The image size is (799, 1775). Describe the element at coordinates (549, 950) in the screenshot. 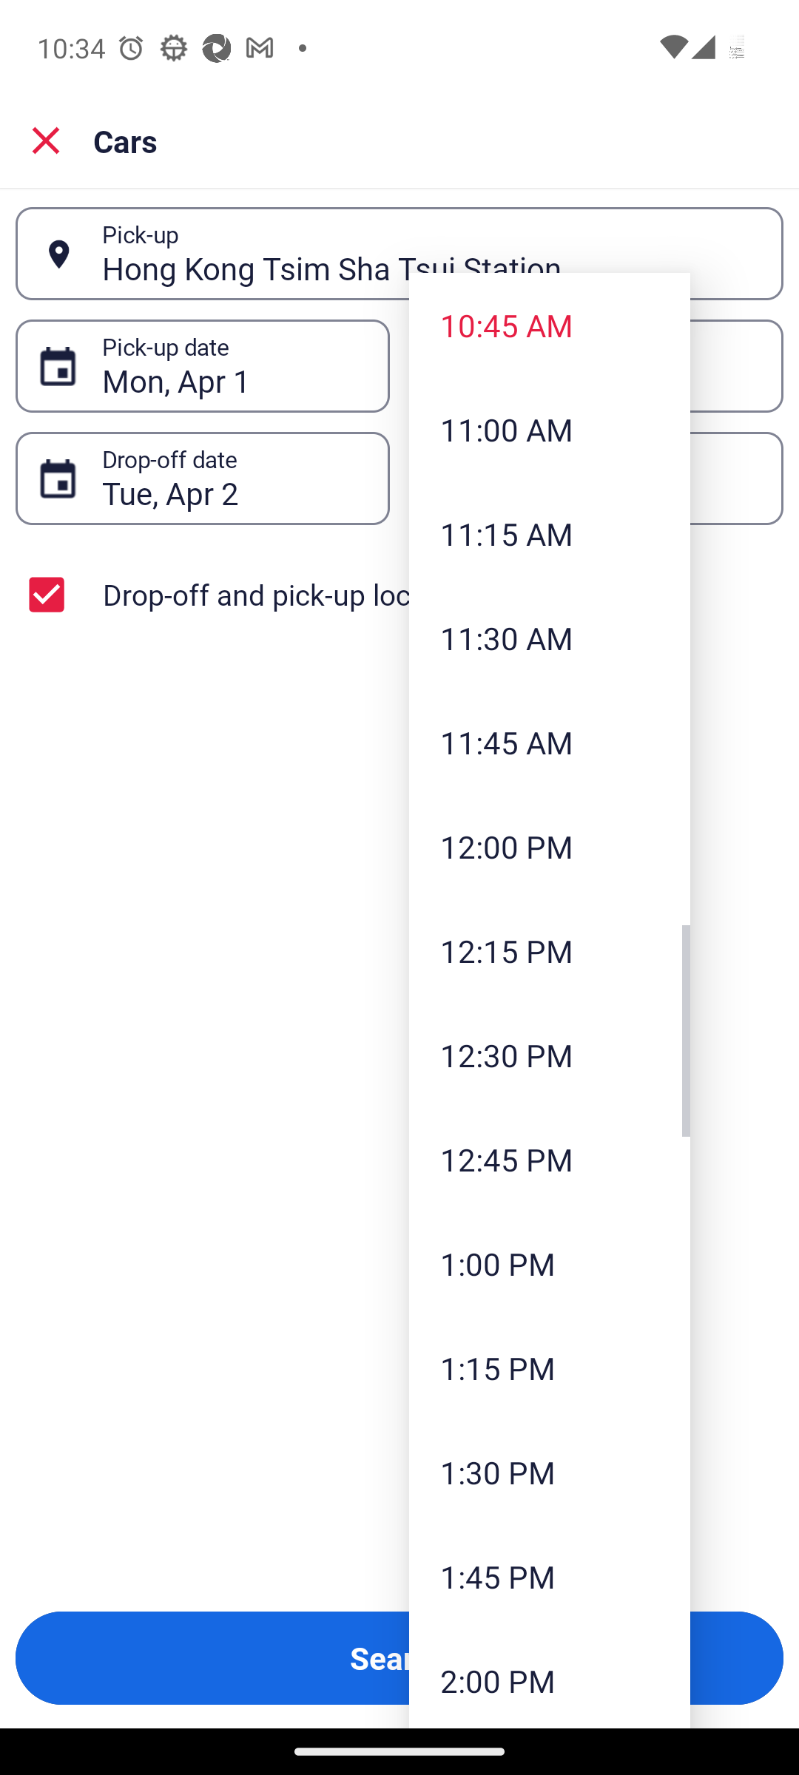

I see `12:15 PM` at that location.